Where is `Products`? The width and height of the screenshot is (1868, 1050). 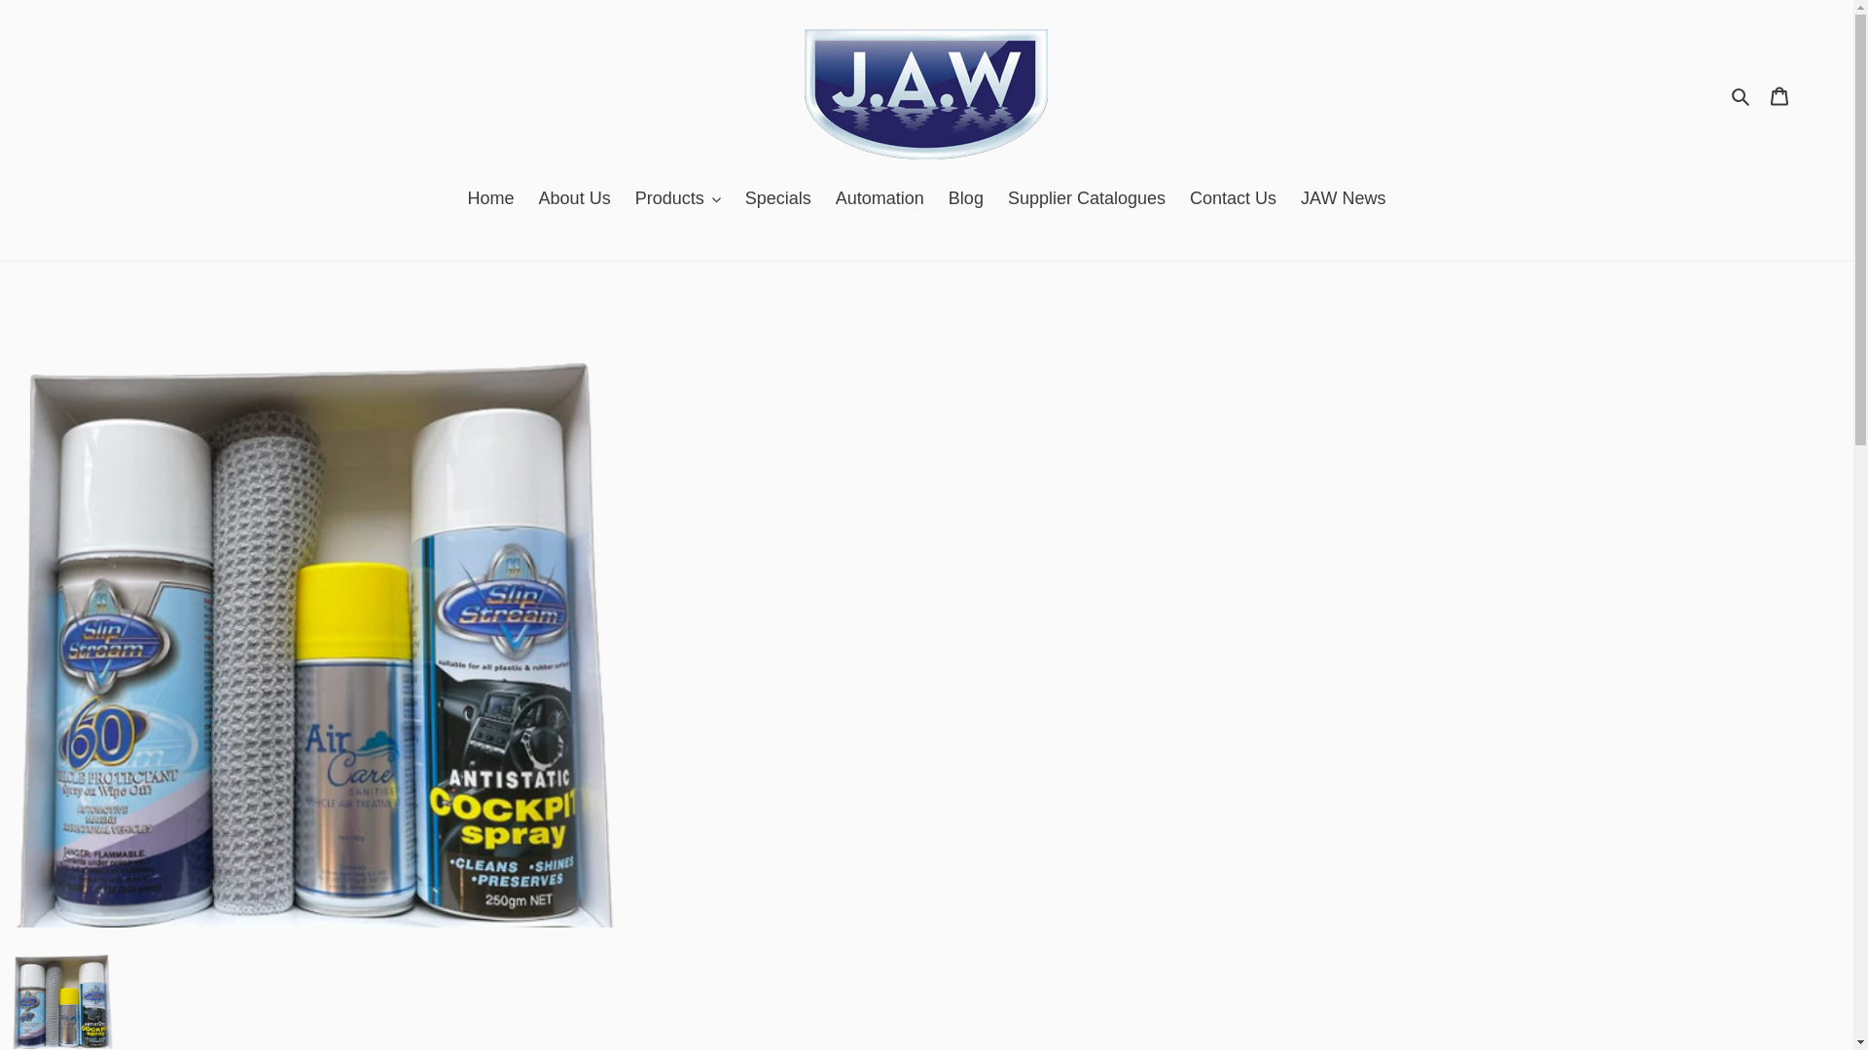 Products is located at coordinates (677, 200).